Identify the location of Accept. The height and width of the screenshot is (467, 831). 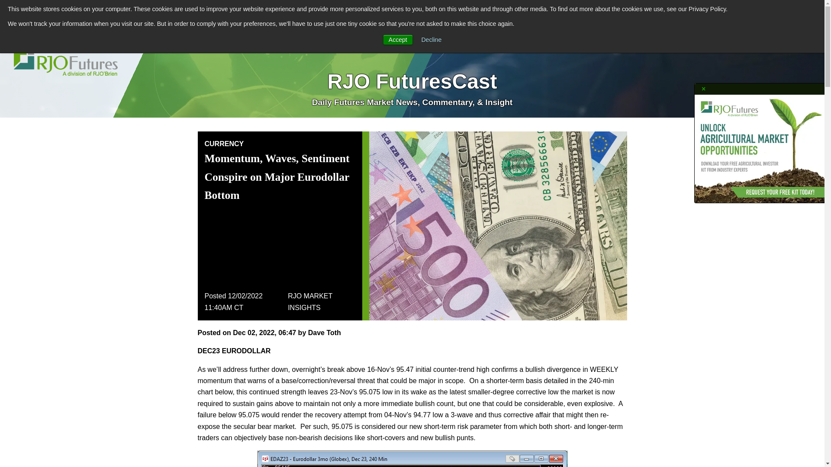
(398, 39).